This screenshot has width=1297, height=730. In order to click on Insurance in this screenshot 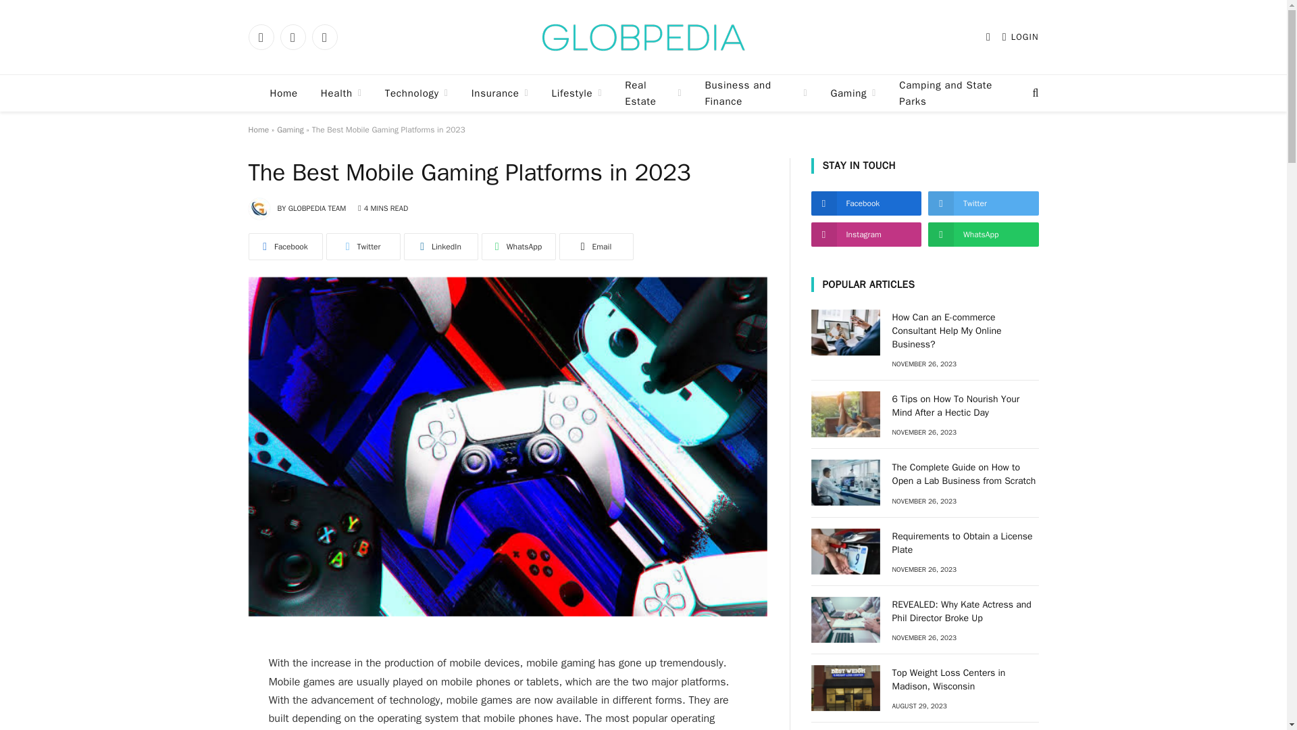, I will do `click(500, 93)`.